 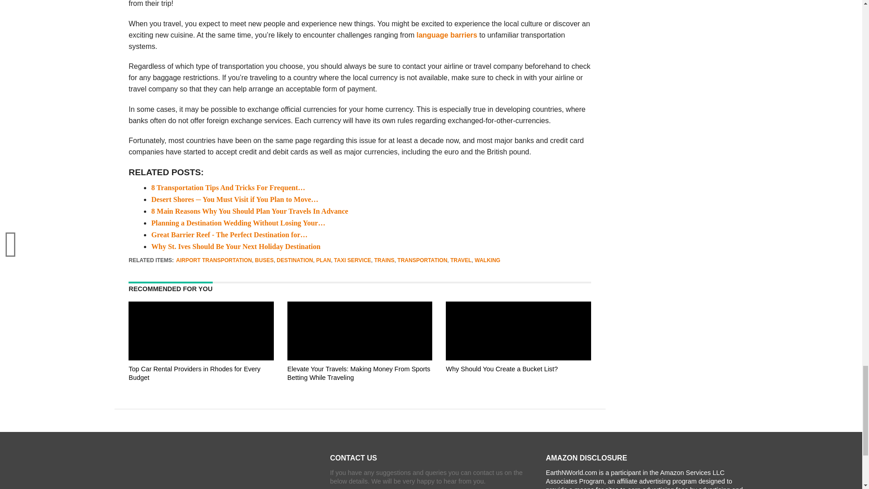 I want to click on 8 Main Reasons Why You Should Plan Your Travels In Advance, so click(x=250, y=211).